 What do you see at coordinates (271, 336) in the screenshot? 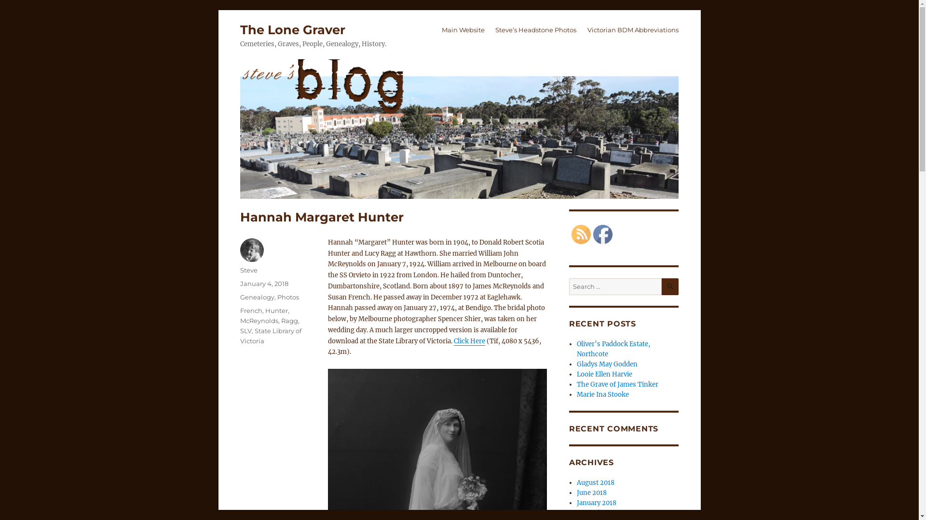
I see `State Library of Victoria` at bounding box center [271, 336].